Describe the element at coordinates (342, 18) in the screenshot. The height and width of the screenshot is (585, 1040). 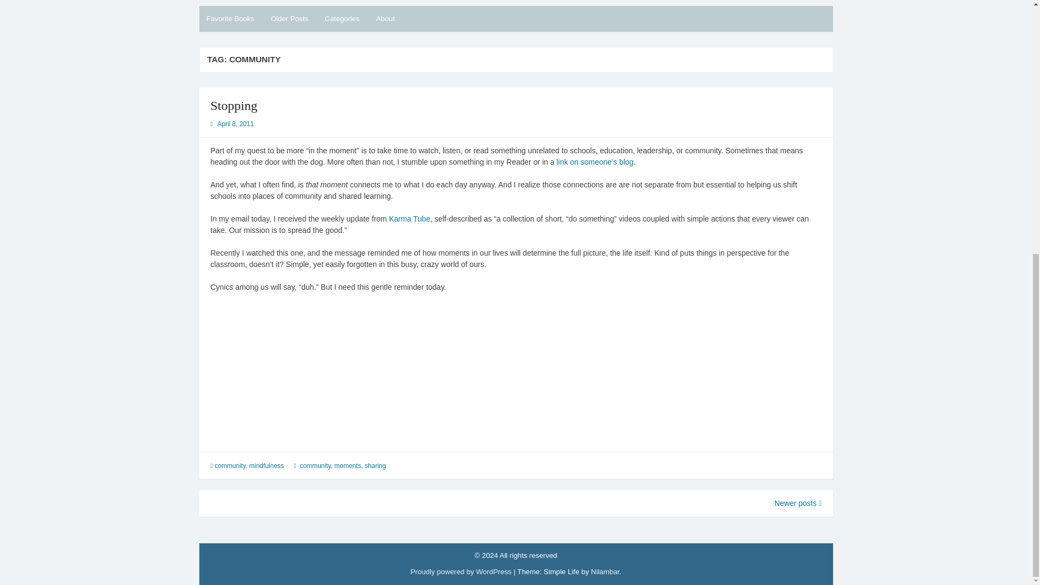
I see `Categories` at that location.